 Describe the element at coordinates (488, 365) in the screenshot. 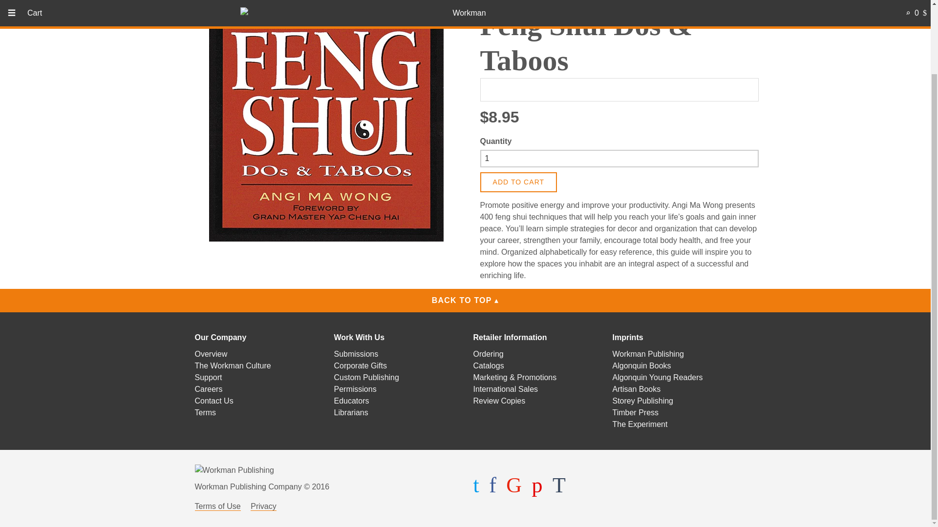

I see `Catalogs` at that location.